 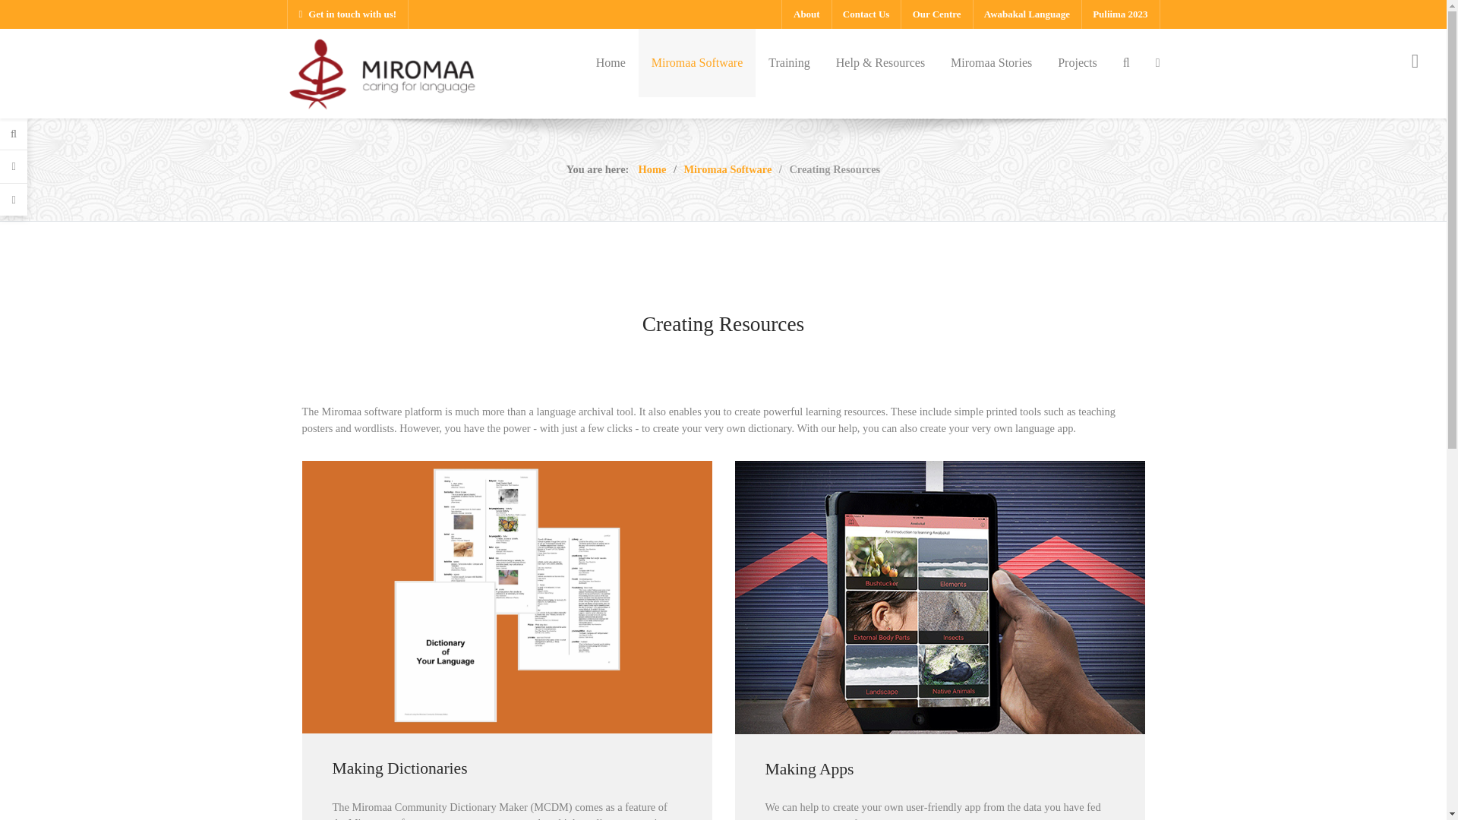 What do you see at coordinates (1145, 784) in the screenshot?
I see `YouTube` at bounding box center [1145, 784].